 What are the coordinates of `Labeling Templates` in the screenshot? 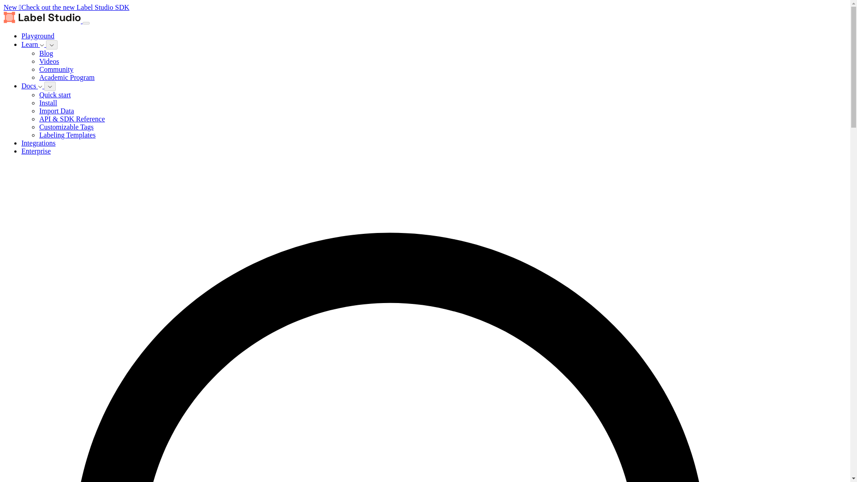 It's located at (67, 135).